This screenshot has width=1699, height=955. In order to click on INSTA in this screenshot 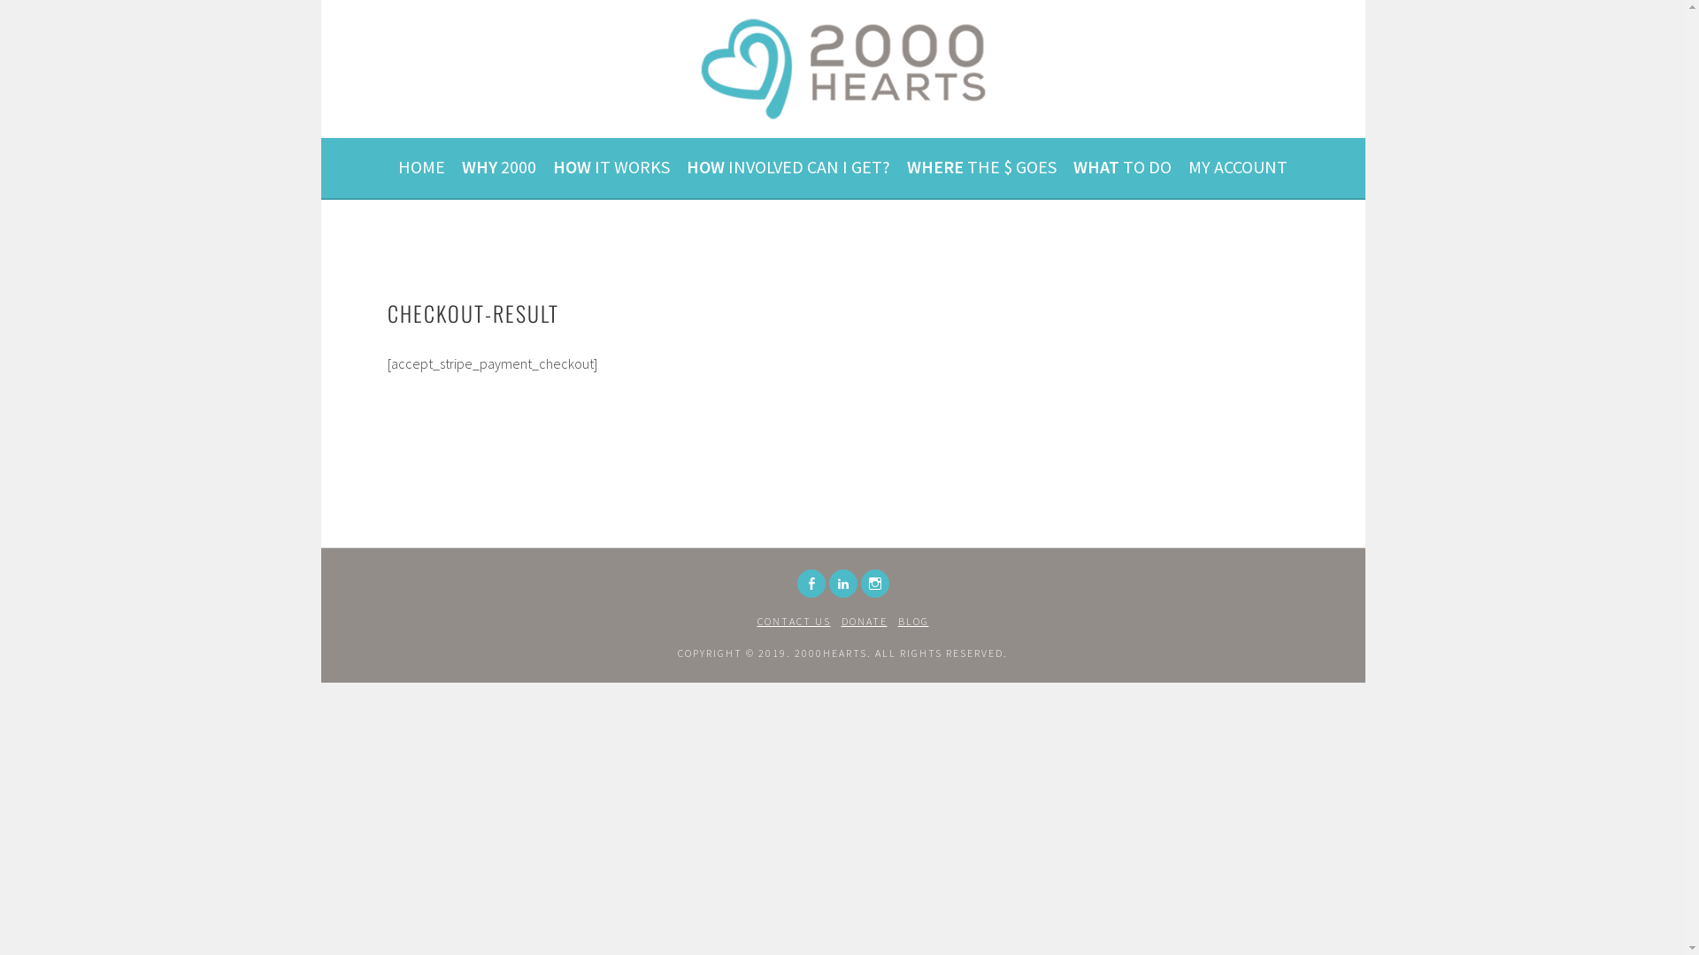, I will do `click(874, 584)`.